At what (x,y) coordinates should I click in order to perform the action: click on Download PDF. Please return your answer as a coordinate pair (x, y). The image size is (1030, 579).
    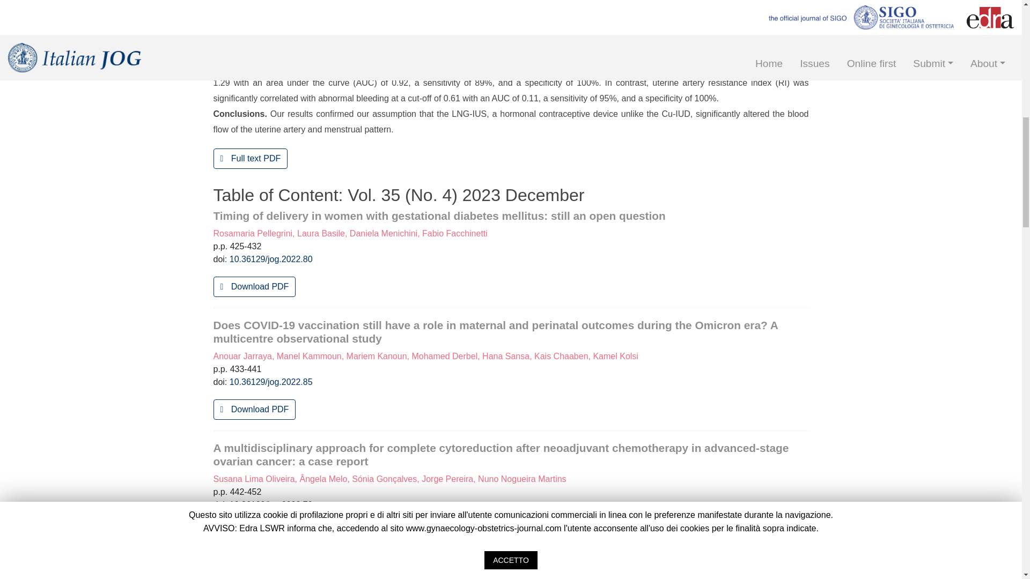
    Looking at the image, I should click on (254, 532).